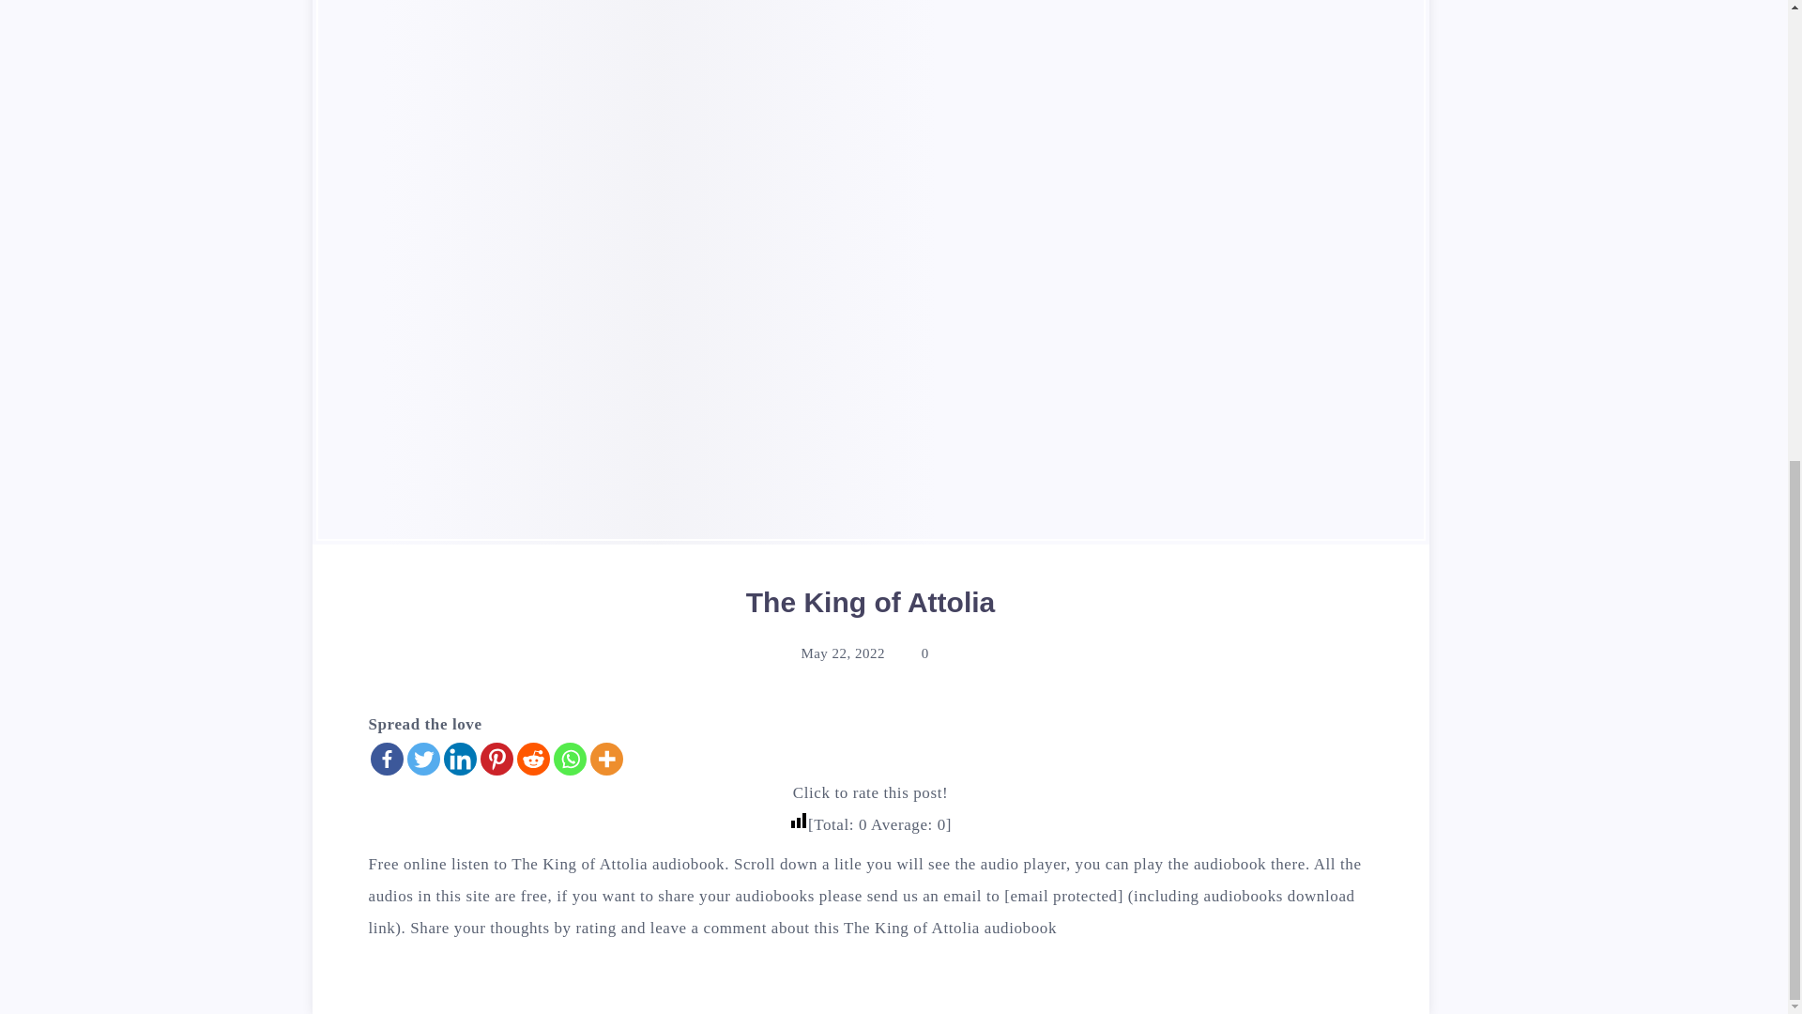 The height and width of the screenshot is (1014, 1802). I want to click on 0 Comments, so click(913, 653).